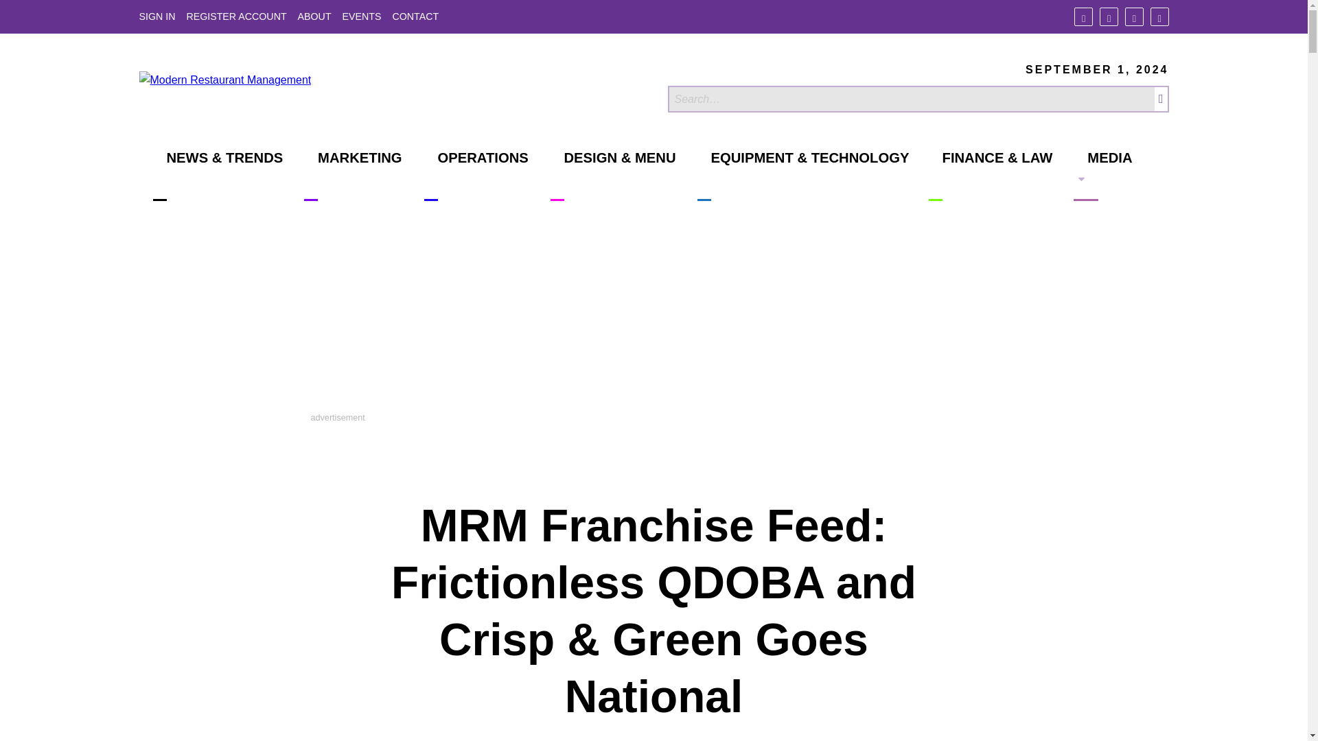  What do you see at coordinates (157, 16) in the screenshot?
I see `SIGN IN` at bounding box center [157, 16].